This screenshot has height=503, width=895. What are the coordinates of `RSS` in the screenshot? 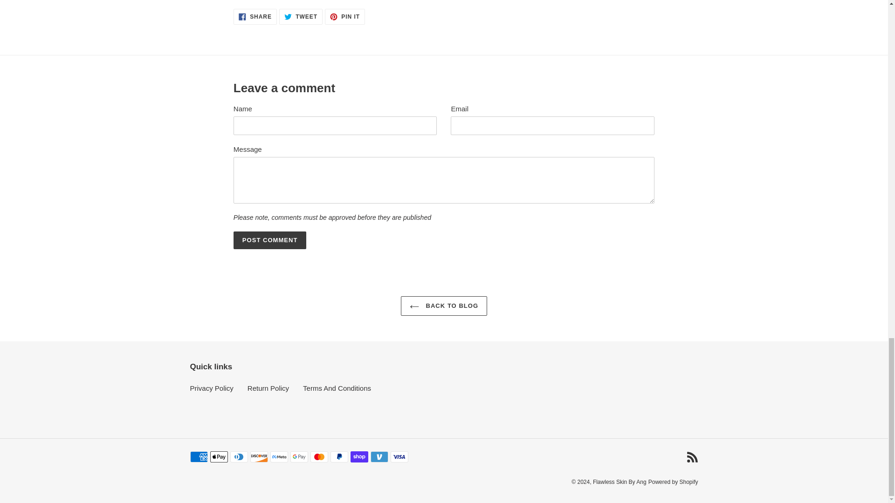 It's located at (301, 17).